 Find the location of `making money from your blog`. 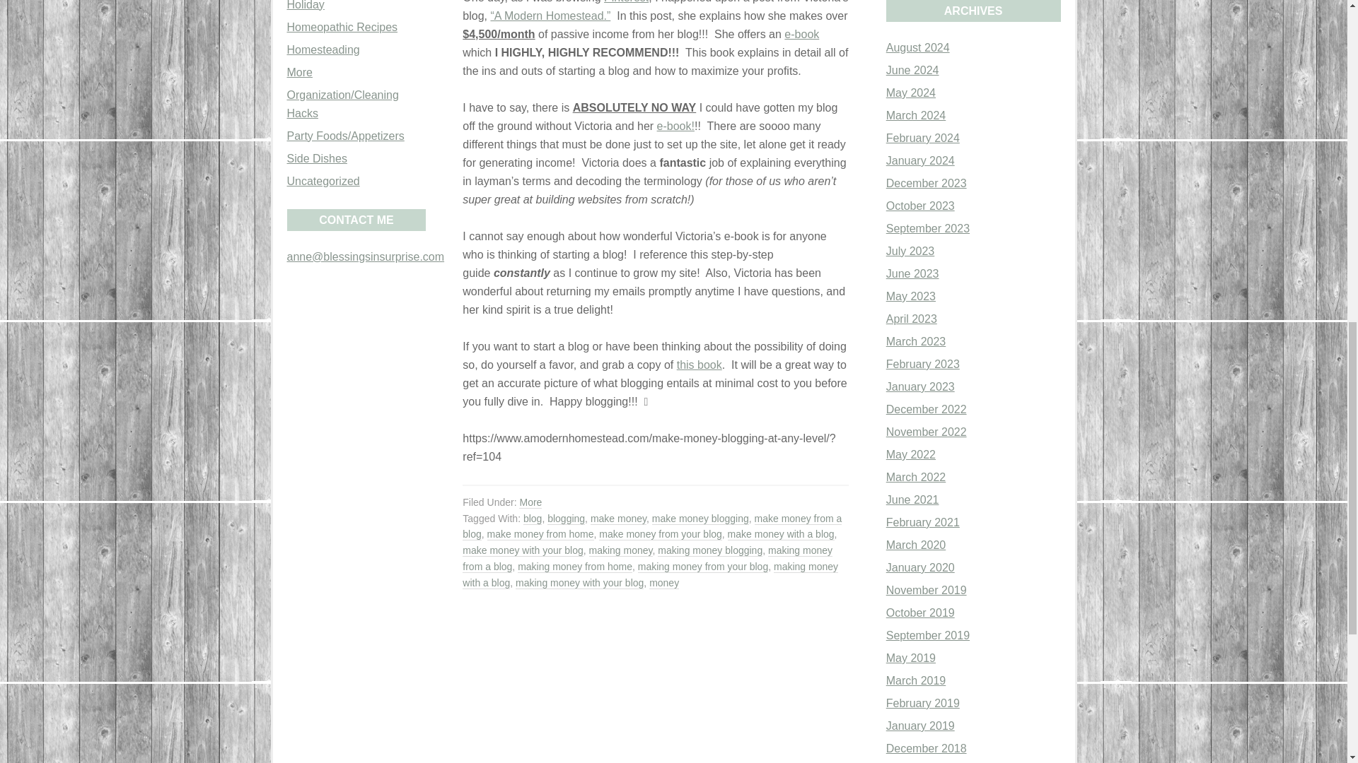

making money from your blog is located at coordinates (703, 567).